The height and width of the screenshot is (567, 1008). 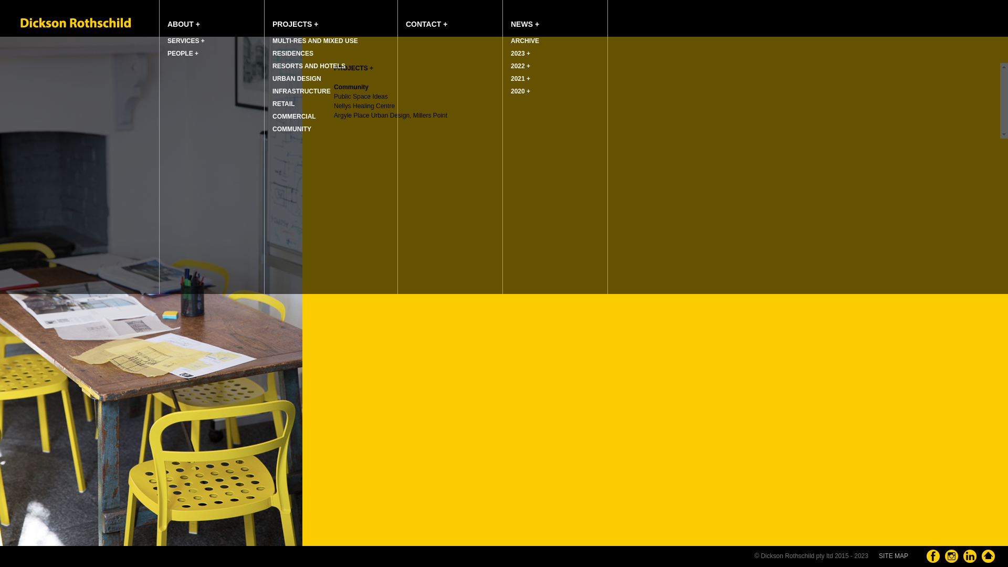 What do you see at coordinates (331, 129) in the screenshot?
I see `COMMUNITY` at bounding box center [331, 129].